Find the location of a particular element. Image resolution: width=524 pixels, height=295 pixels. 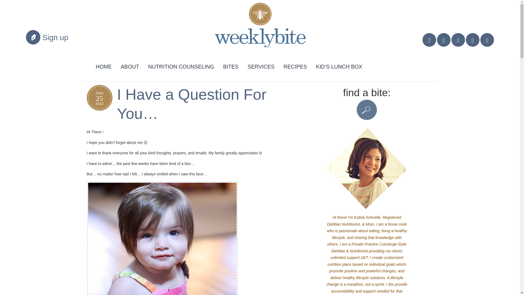

BITES is located at coordinates (231, 66).